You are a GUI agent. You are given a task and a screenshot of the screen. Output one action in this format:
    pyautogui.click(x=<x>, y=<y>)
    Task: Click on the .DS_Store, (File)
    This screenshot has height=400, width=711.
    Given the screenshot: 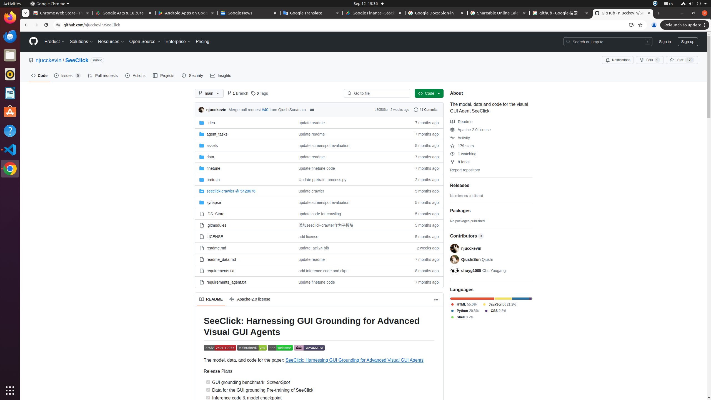 What is the action you would take?
    pyautogui.click(x=244, y=214)
    